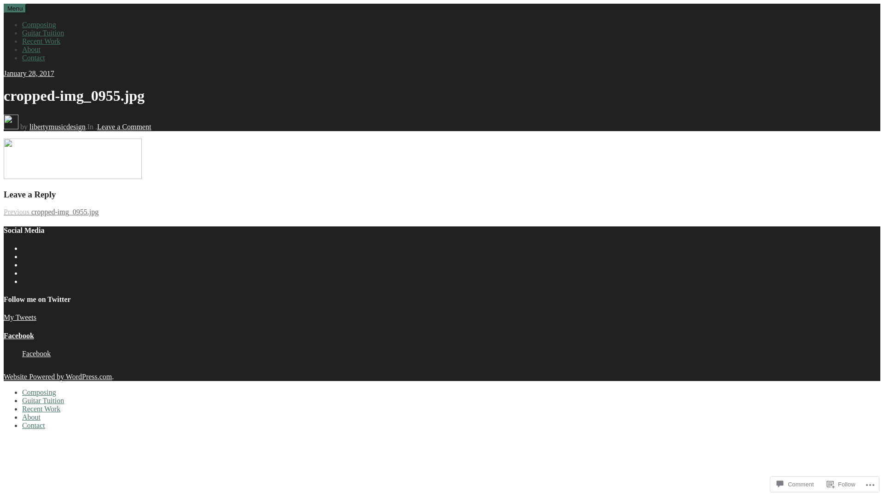  I want to click on Guitar Tuition, so click(43, 400).